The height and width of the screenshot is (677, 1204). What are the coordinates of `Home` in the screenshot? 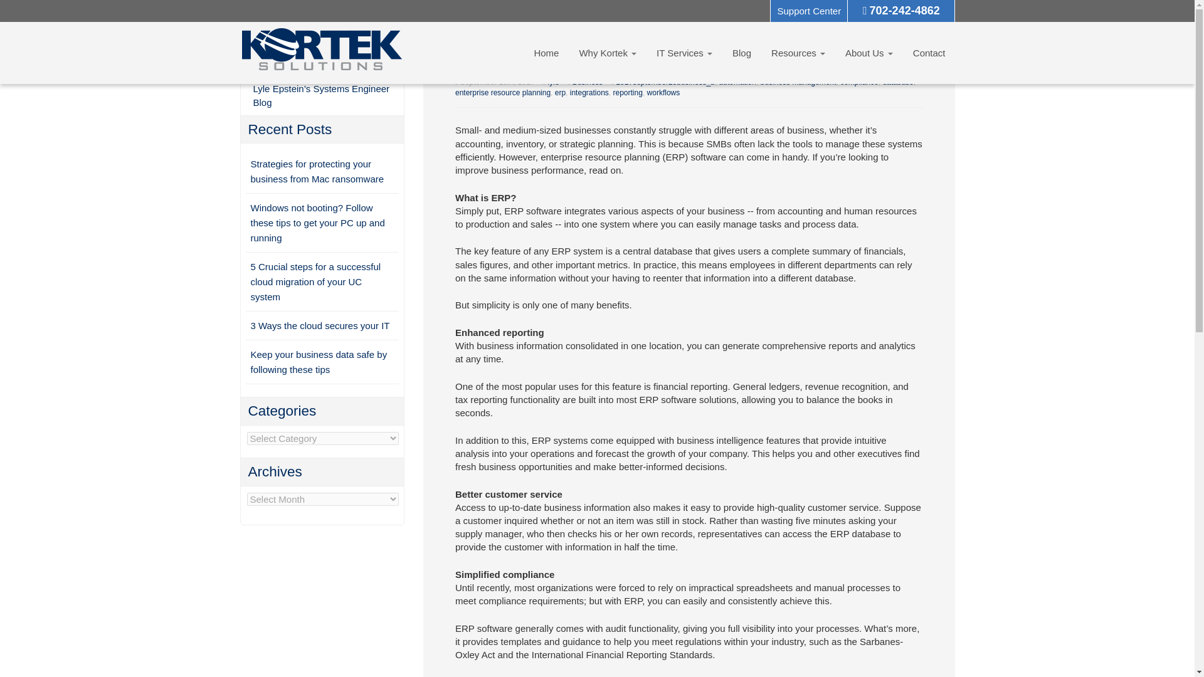 It's located at (546, 53).